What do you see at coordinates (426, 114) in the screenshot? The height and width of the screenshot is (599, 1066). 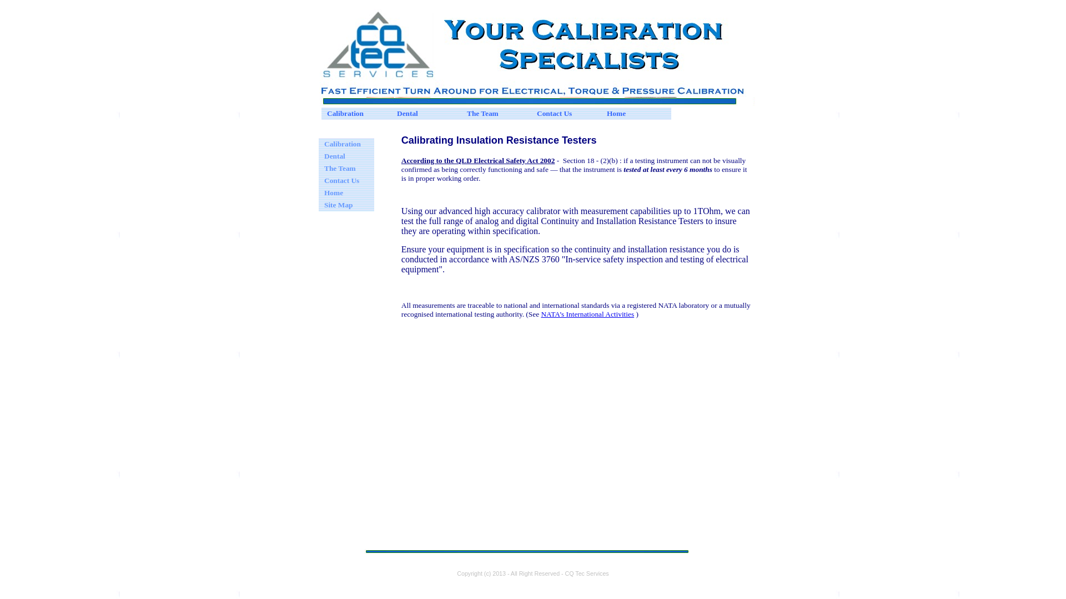 I see `Dental` at bounding box center [426, 114].